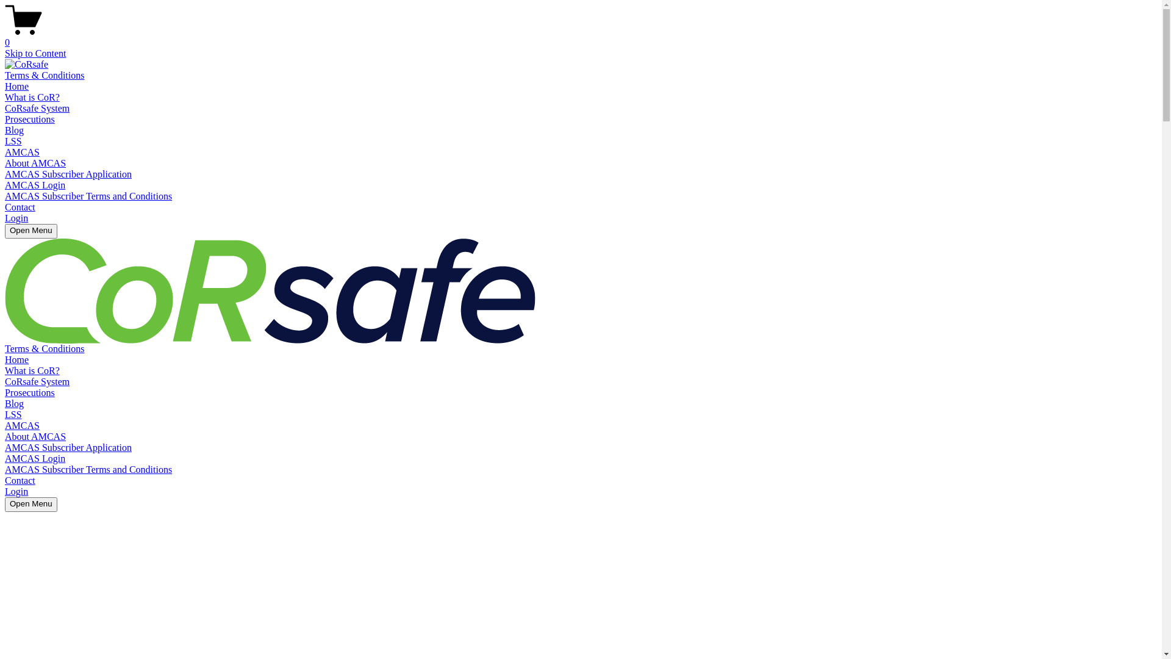 The image size is (1171, 659). What do you see at coordinates (45, 76) in the screenshot?
I see `Terms & Conditions` at bounding box center [45, 76].